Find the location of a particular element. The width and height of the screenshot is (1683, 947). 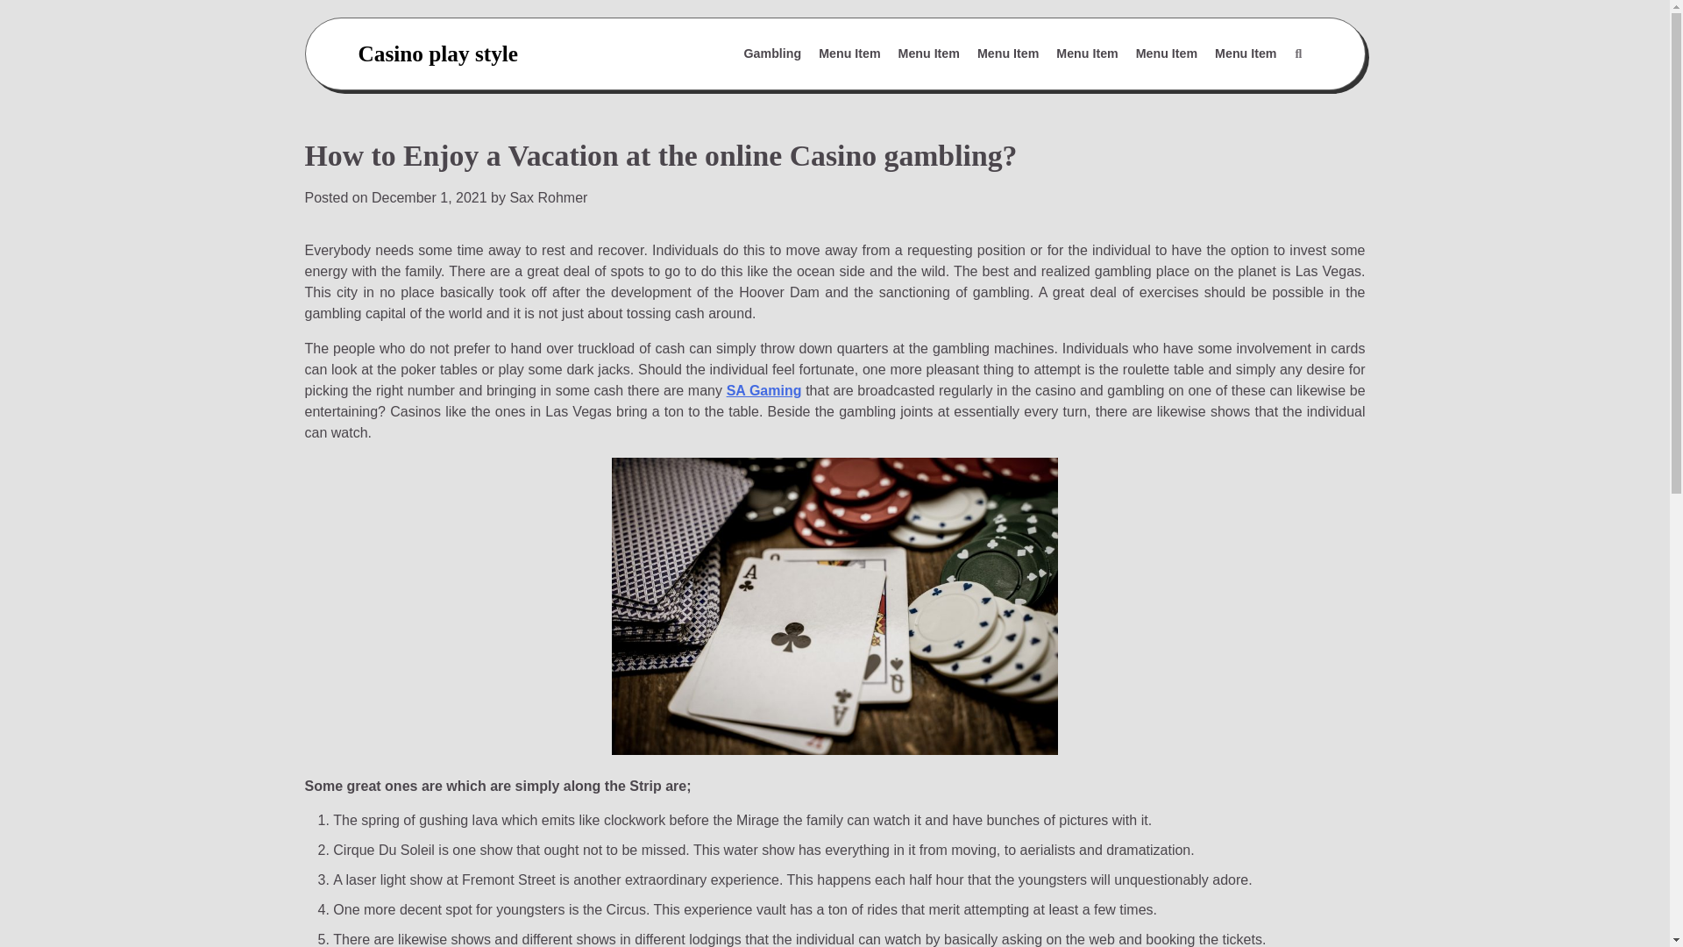

Search is located at coordinates (1256, 96).